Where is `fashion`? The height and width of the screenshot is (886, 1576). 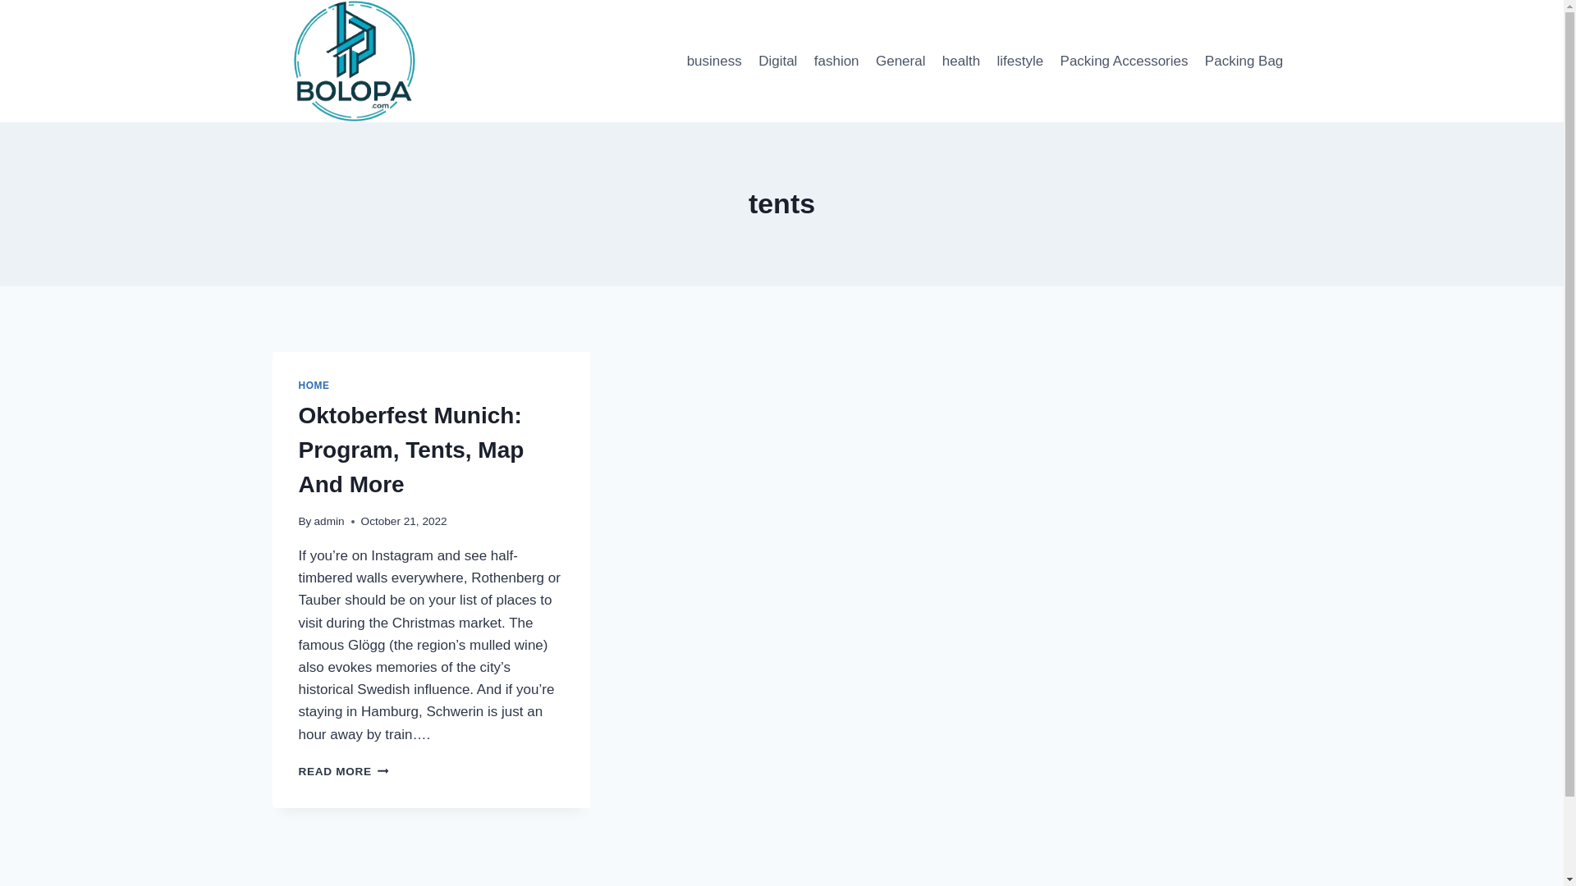
fashion is located at coordinates (836, 61).